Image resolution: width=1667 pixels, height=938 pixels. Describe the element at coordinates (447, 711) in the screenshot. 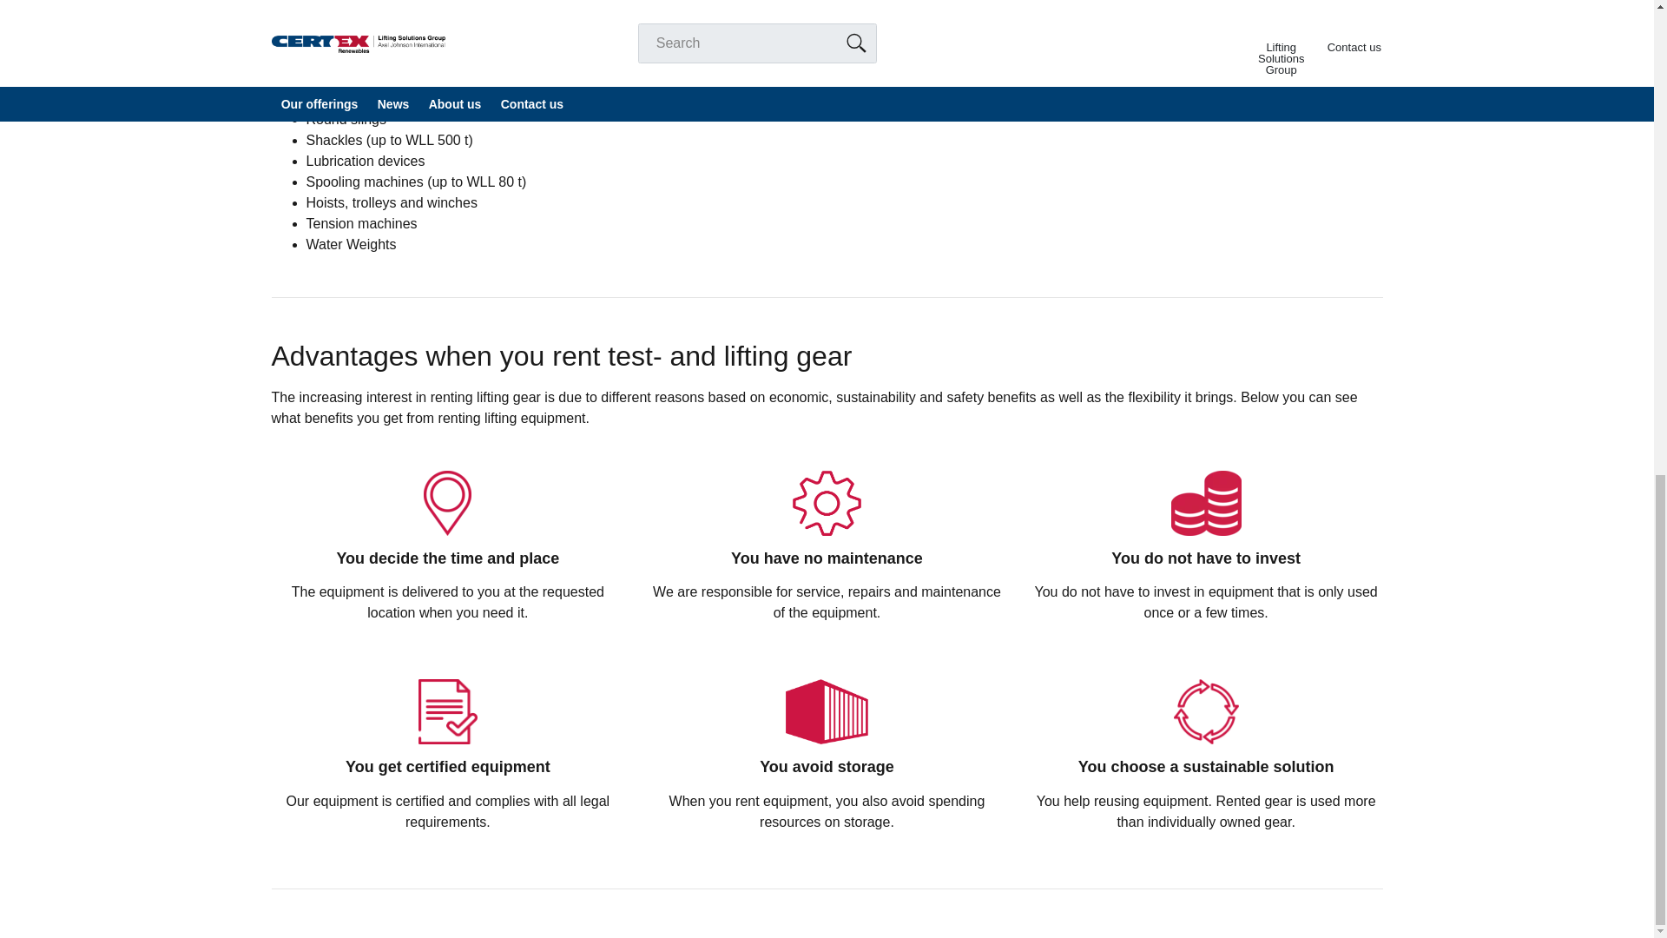

I see `You get certified equipment` at that location.